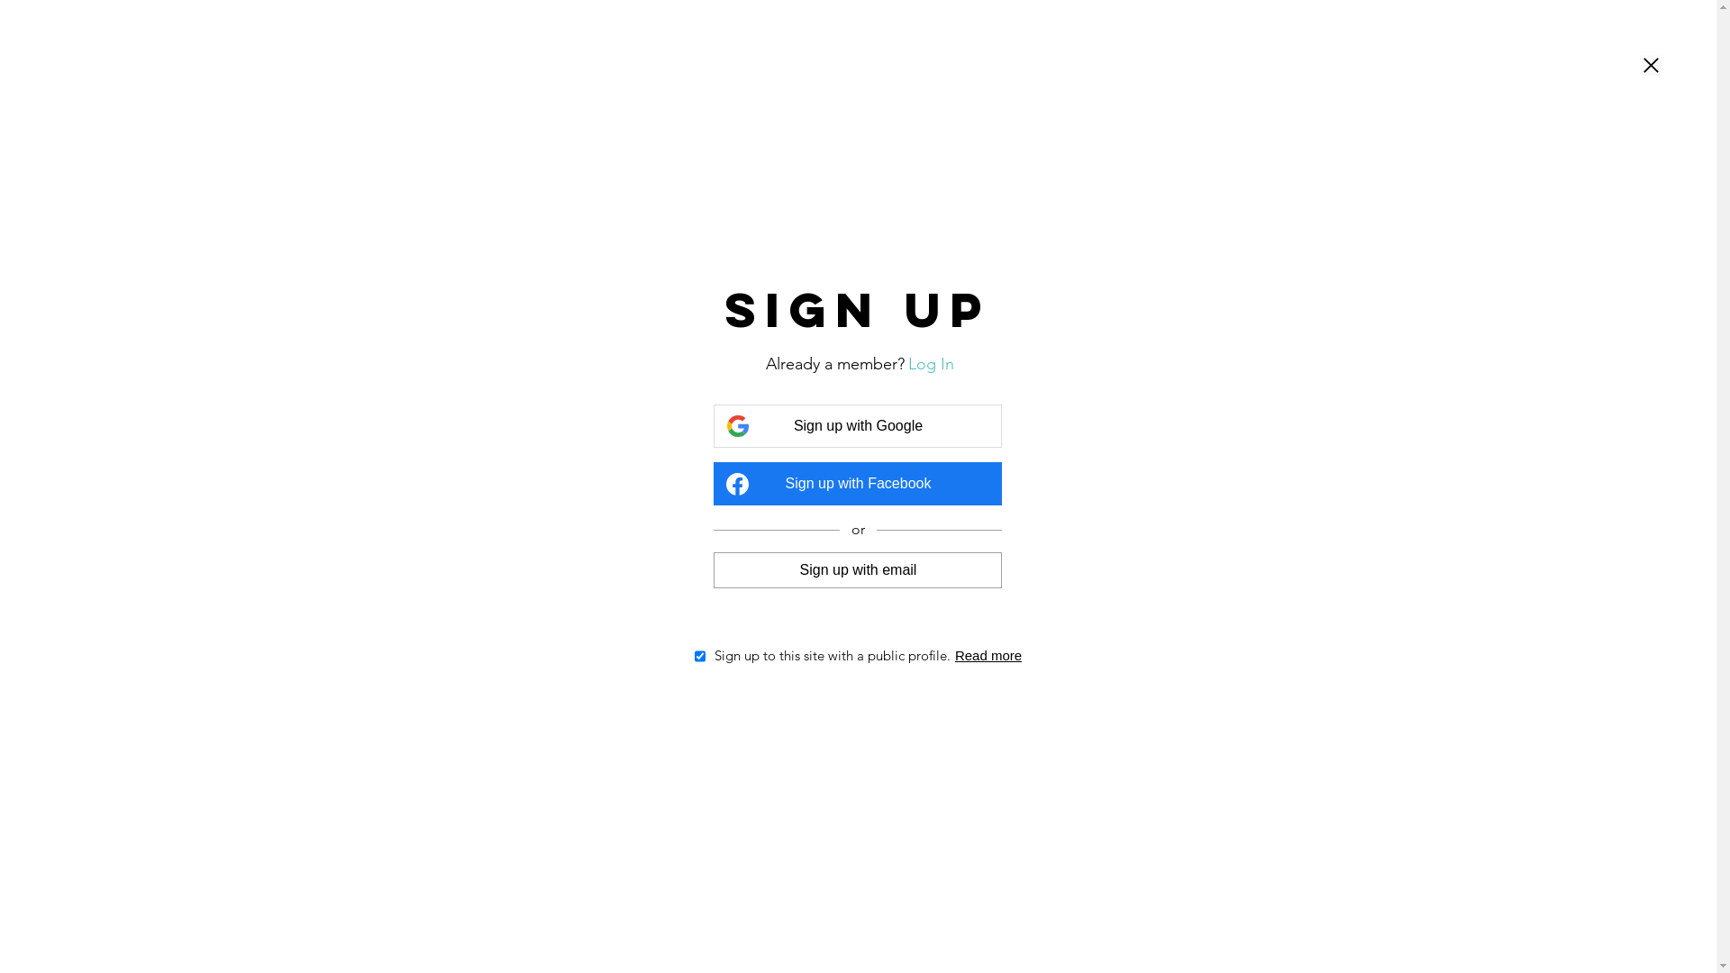 This screenshot has width=1730, height=973. What do you see at coordinates (858, 569) in the screenshot?
I see `Sign up with email` at bounding box center [858, 569].